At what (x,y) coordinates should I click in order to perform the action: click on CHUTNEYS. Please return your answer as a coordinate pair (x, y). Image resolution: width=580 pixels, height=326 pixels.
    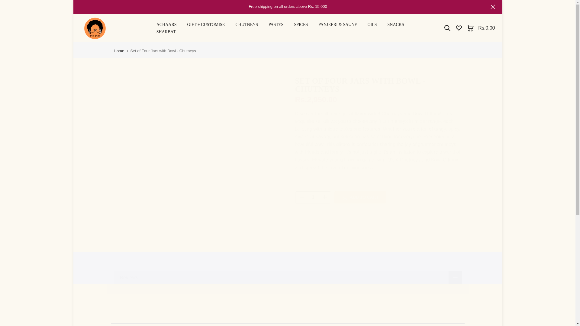
    Looking at the image, I should click on (246, 25).